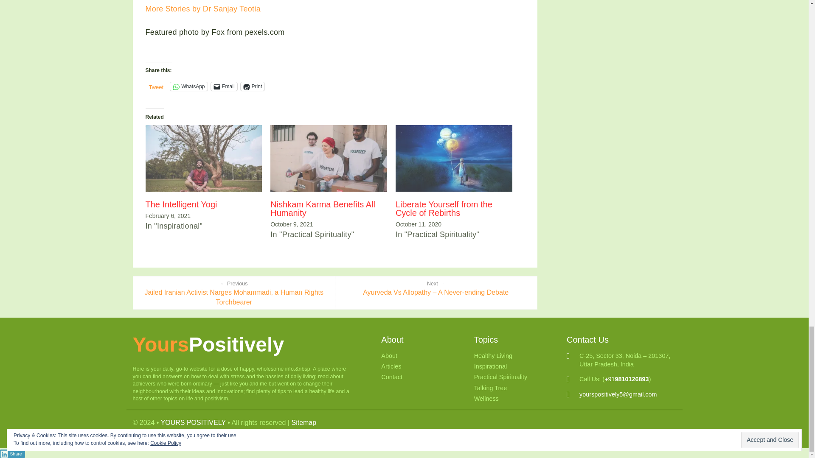 The image size is (815, 458). What do you see at coordinates (181, 204) in the screenshot?
I see `The Intelligent Yogi` at bounding box center [181, 204].